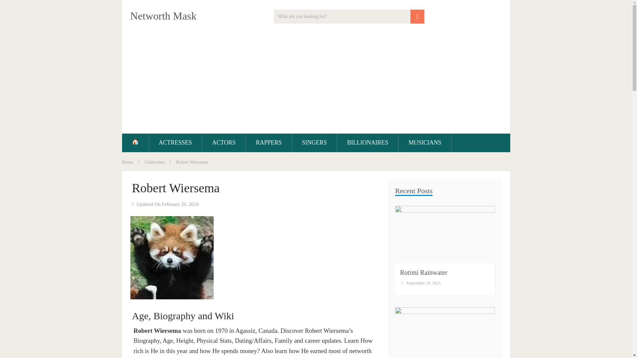  Describe the element at coordinates (127, 162) in the screenshot. I see `Home` at that location.